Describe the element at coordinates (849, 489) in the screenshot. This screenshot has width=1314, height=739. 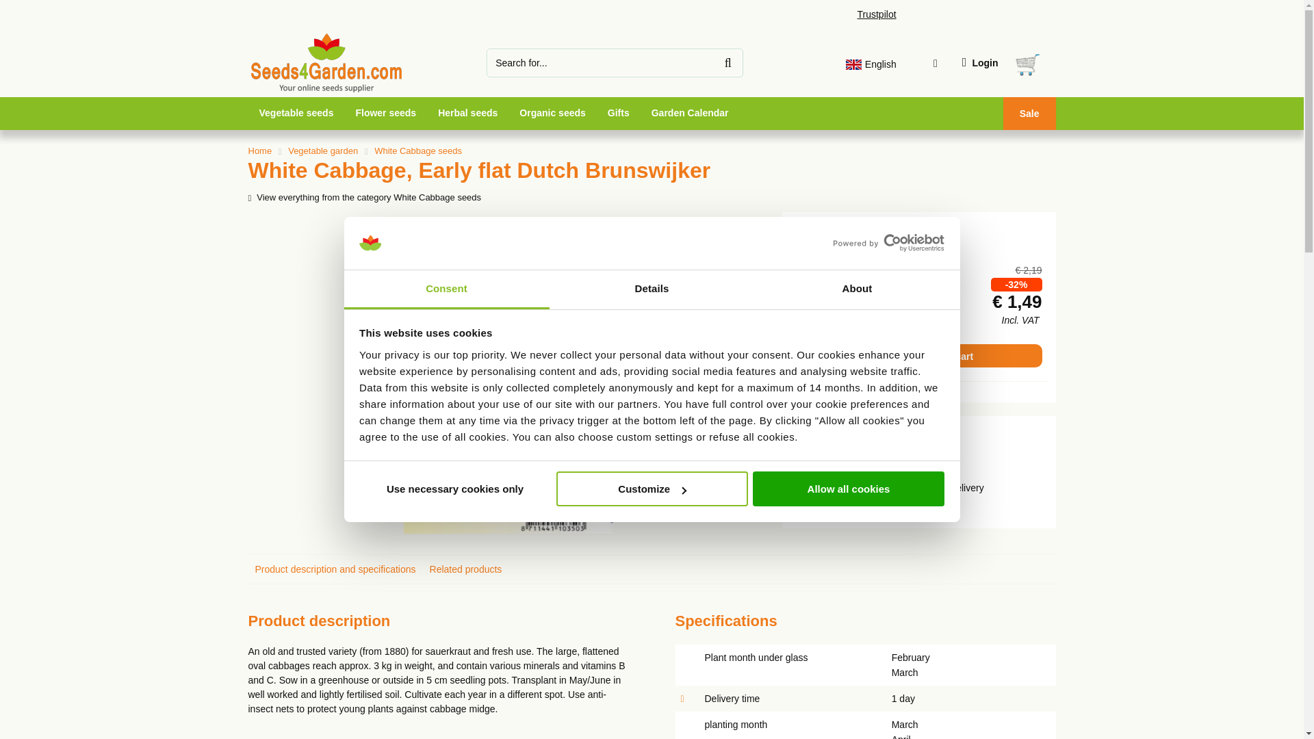
I see `Allow all cookies` at that location.